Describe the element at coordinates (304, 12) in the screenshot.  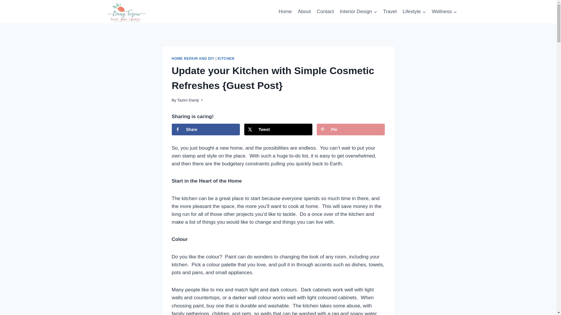
I see `About` at that location.